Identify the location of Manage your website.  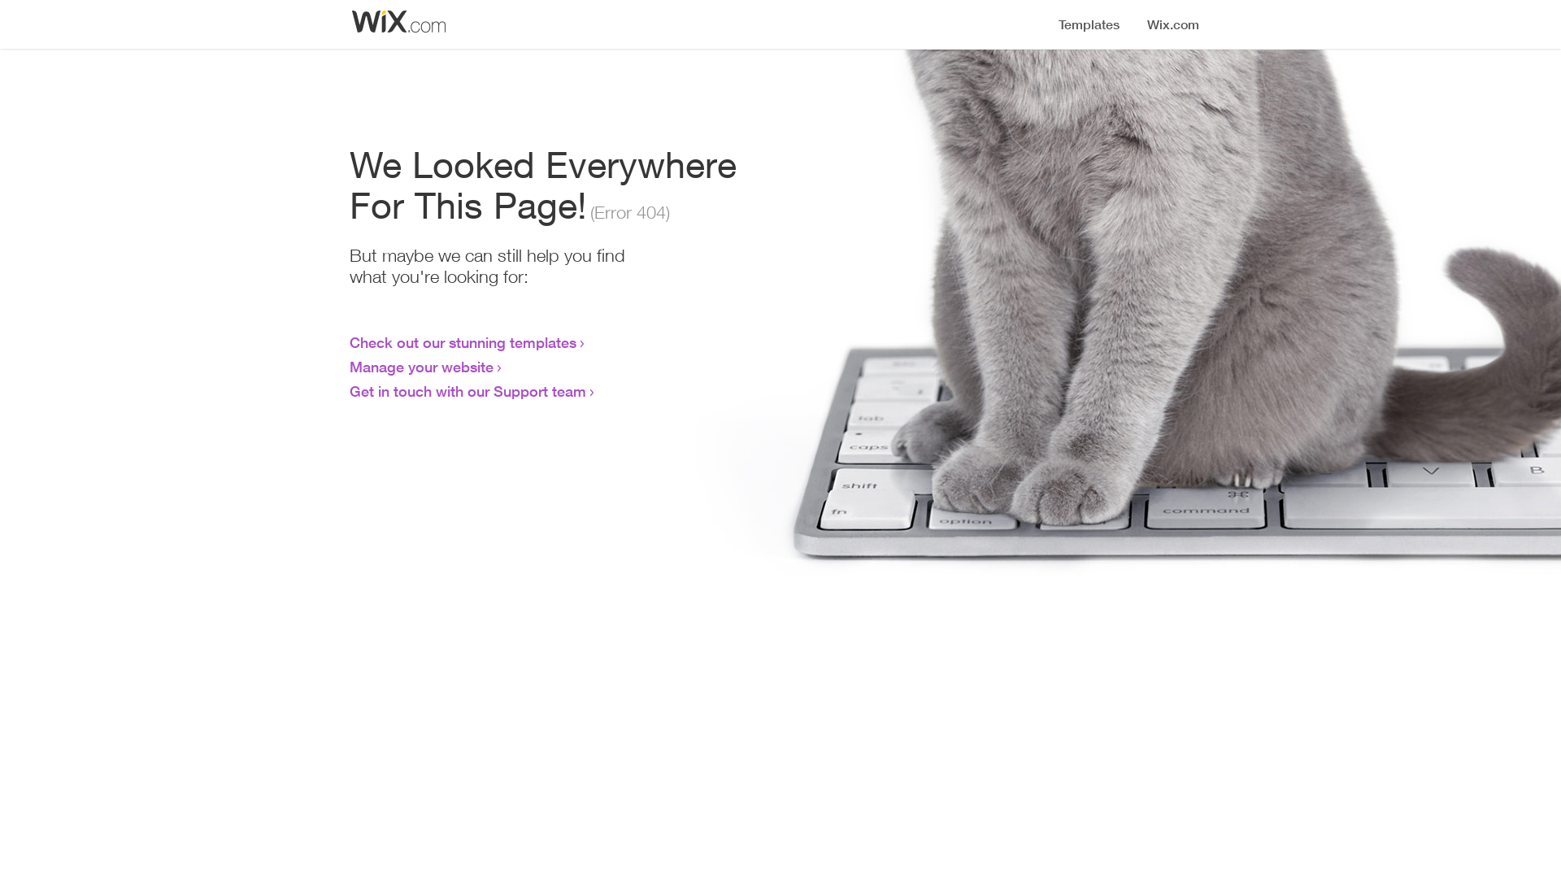
(421, 367).